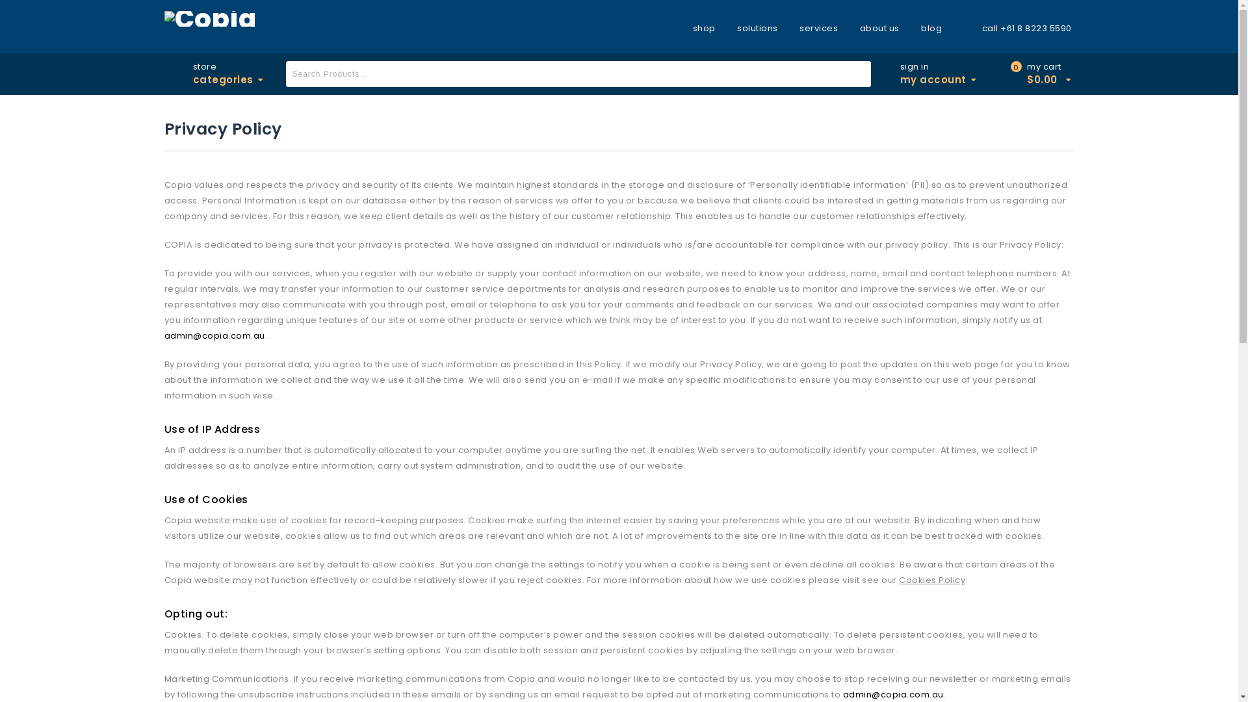  I want to click on about us, so click(880, 28).